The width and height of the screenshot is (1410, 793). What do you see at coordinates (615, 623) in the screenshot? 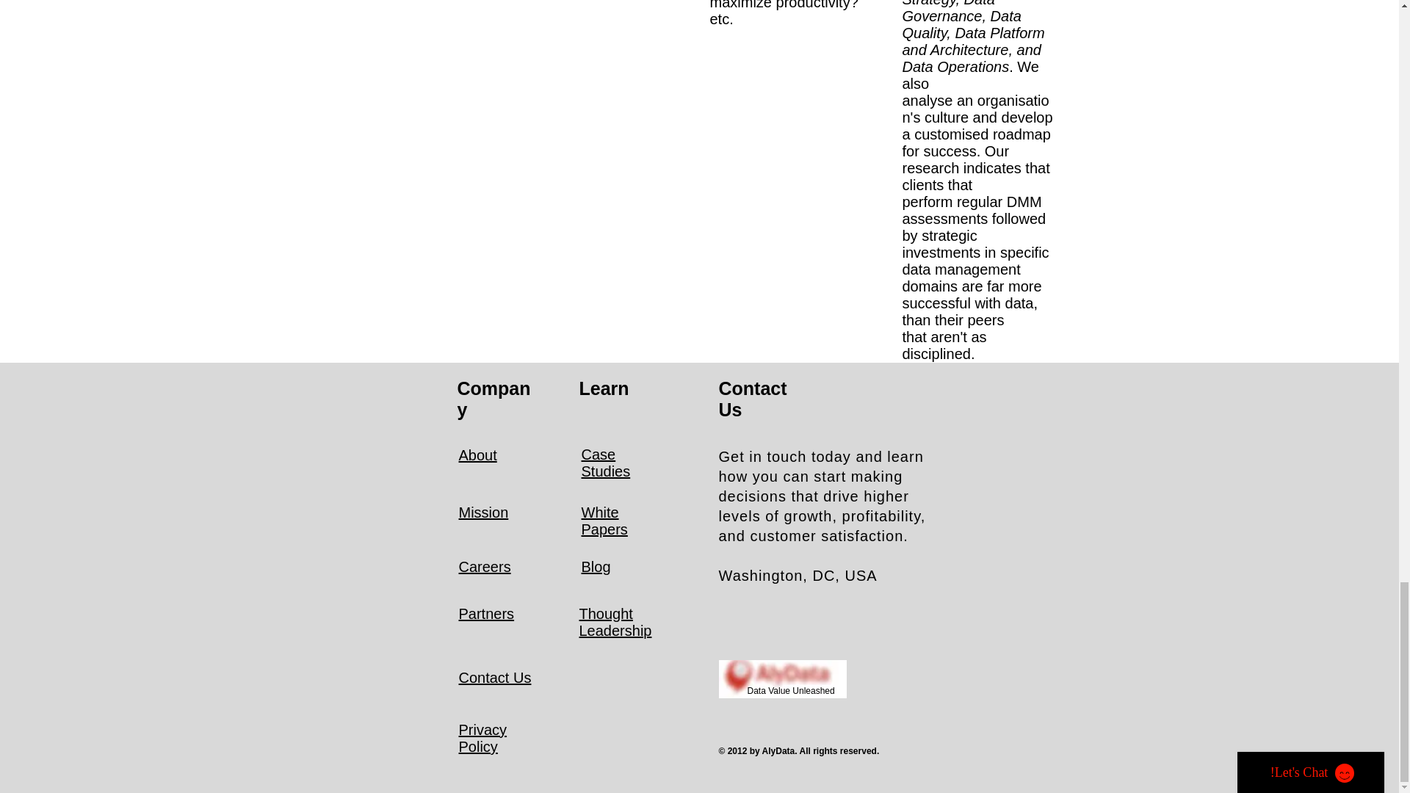
I see `Thought Leadership` at bounding box center [615, 623].